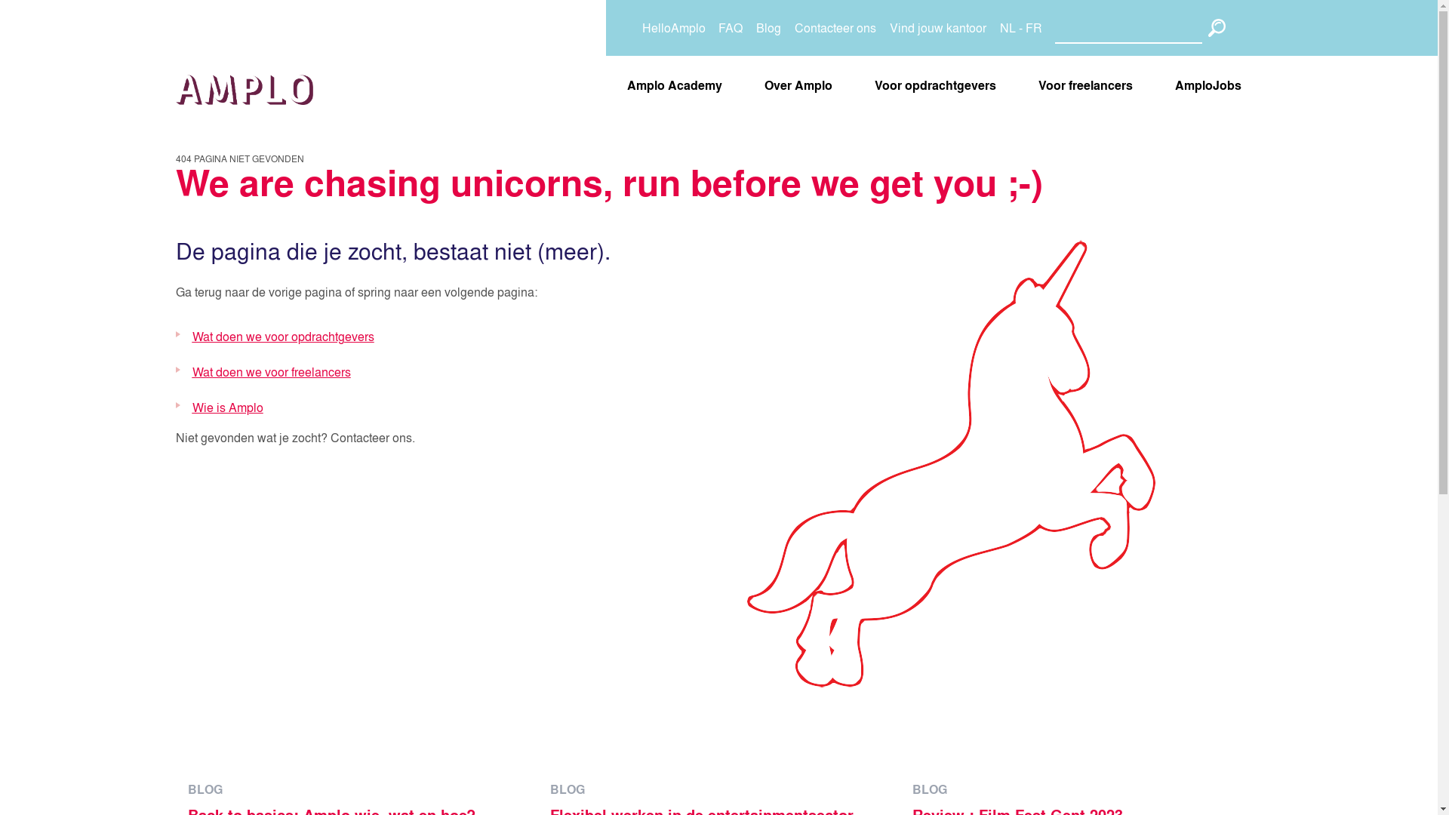 The width and height of the screenshot is (1449, 815). Describe the element at coordinates (673, 86) in the screenshot. I see `Amplo Academy` at that location.